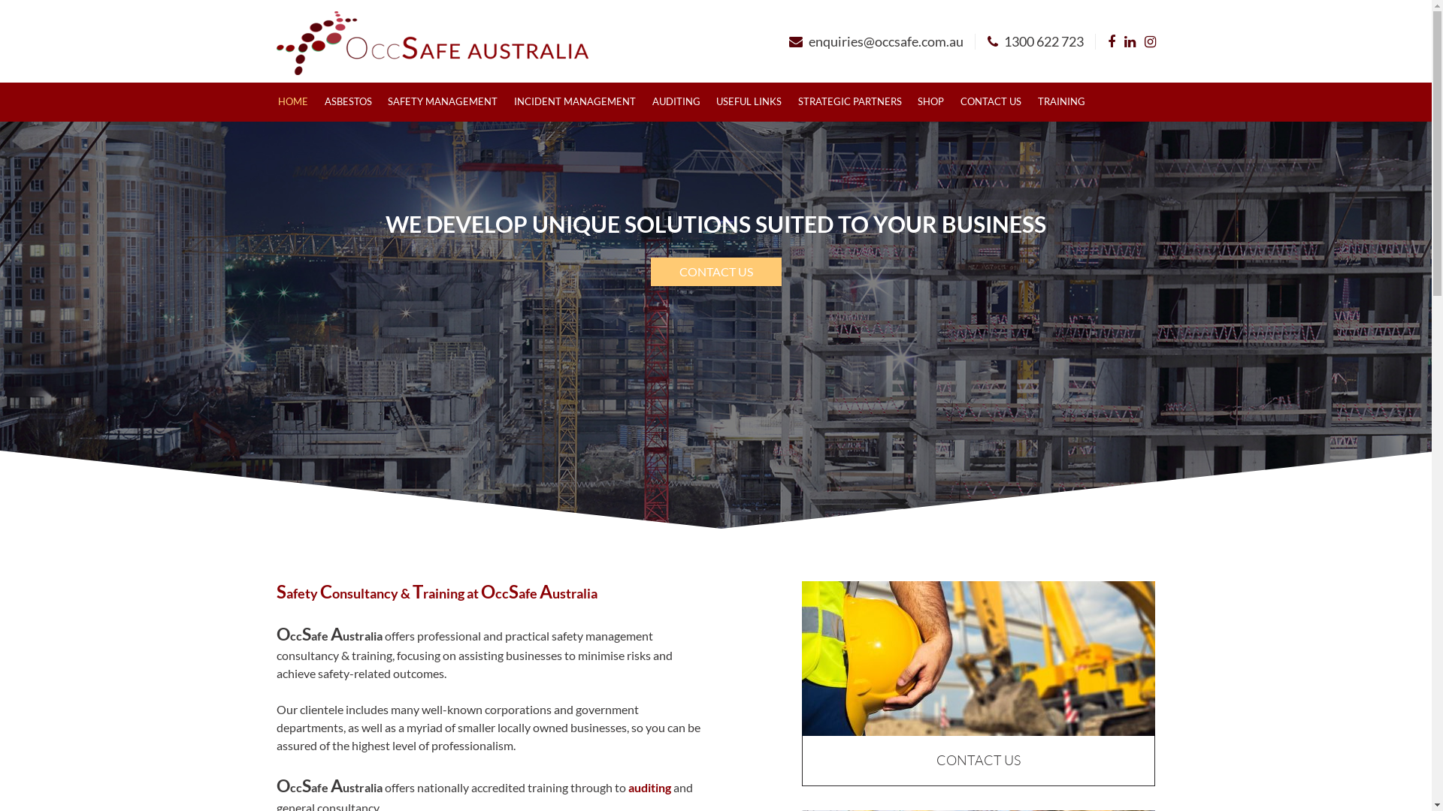 The height and width of the screenshot is (811, 1443). Describe the element at coordinates (932, 102) in the screenshot. I see `SHOP` at that location.